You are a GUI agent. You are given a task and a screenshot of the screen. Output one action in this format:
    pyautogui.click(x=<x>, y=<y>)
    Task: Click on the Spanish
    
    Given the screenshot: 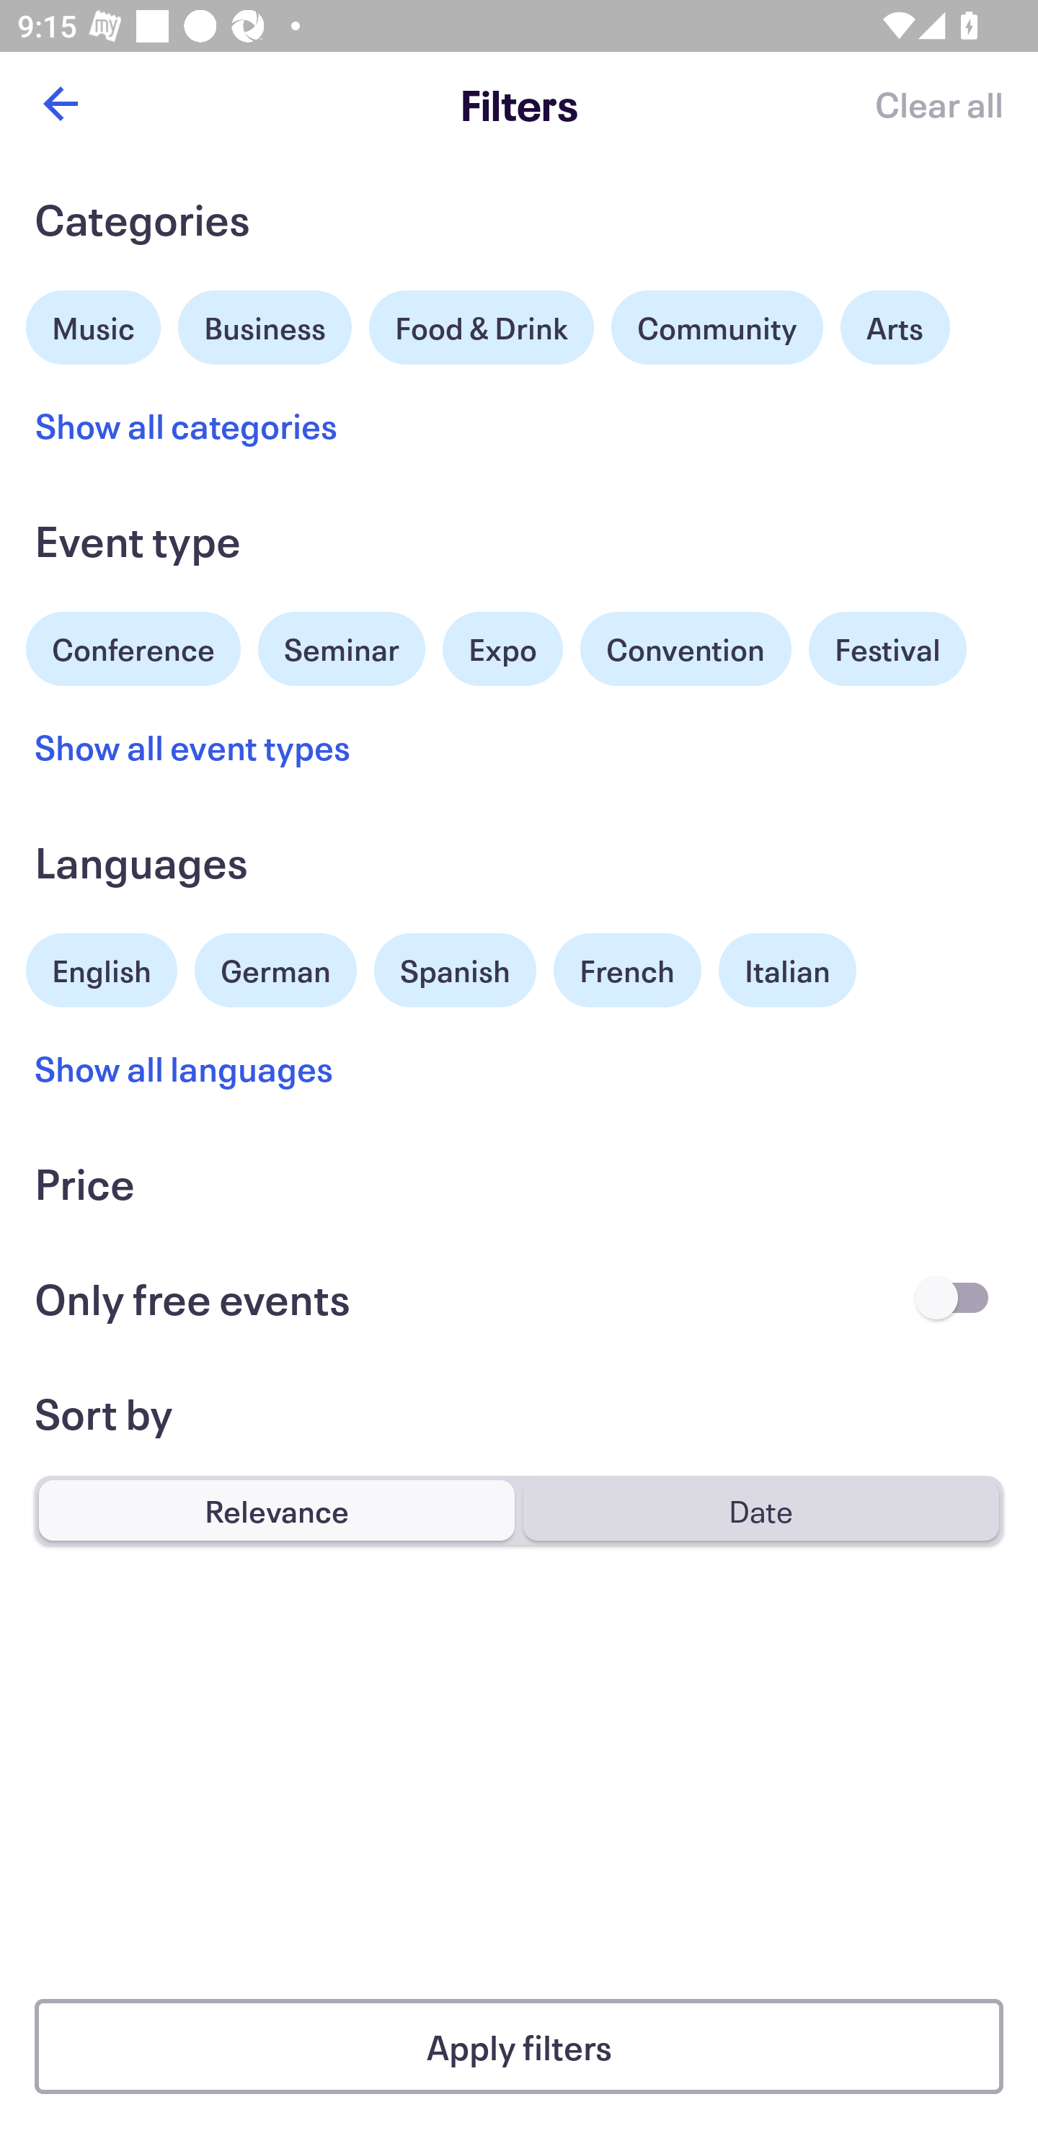 What is the action you would take?
    pyautogui.click(x=455, y=970)
    